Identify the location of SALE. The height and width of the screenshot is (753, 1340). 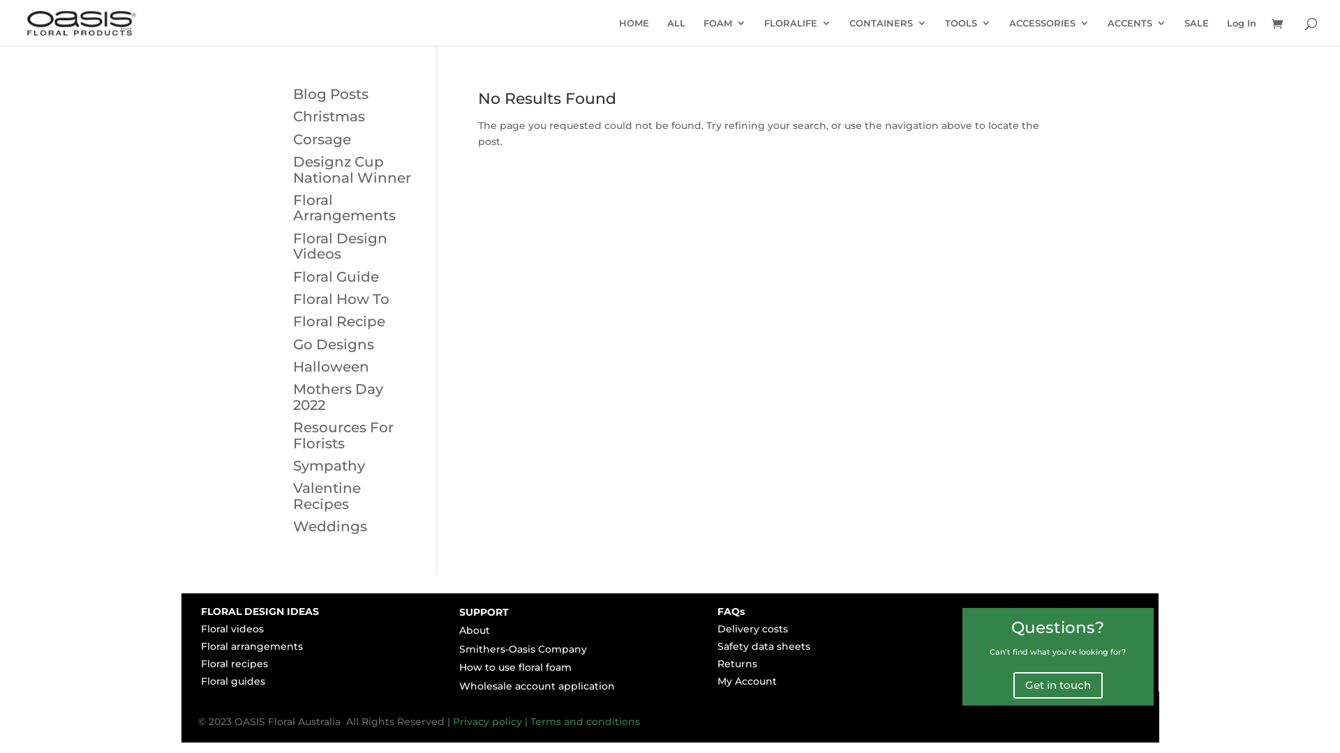
(1196, 32).